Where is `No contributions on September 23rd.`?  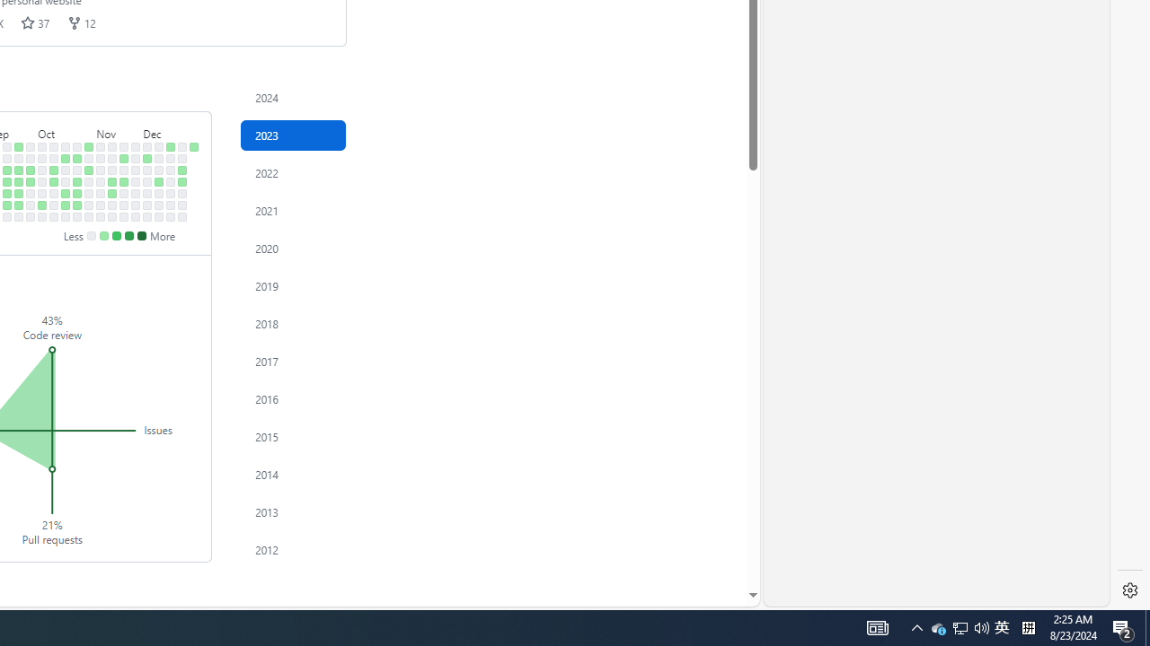 No contributions on September 23rd. is located at coordinates (18, 216).